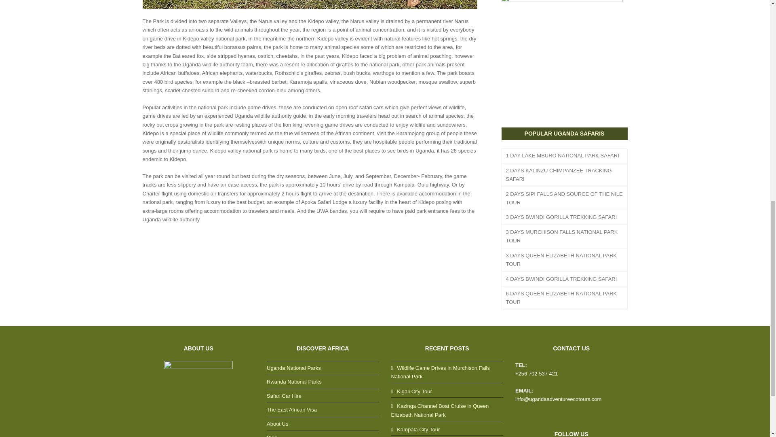 The image size is (776, 437). Describe the element at coordinates (564, 175) in the screenshot. I see `2 DAYS KALINZU CHIMPANZEE TRACKING SAFARI` at that location.